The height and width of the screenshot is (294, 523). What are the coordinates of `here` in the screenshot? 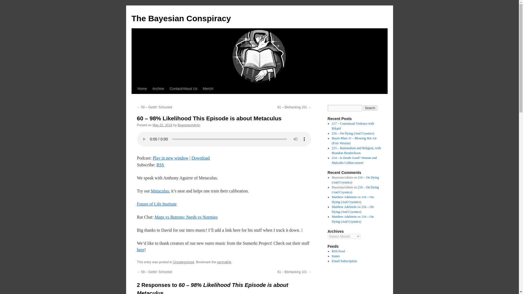 It's located at (140, 250).